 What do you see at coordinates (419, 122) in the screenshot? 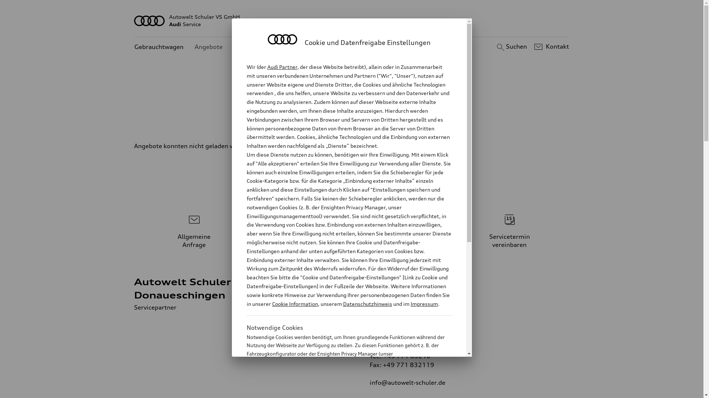
I see `Service` at bounding box center [419, 122].